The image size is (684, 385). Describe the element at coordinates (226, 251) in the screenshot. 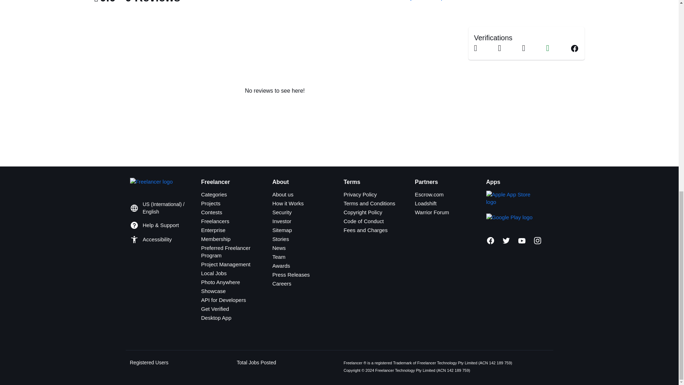

I see `Preferred Freelancer Program` at that location.